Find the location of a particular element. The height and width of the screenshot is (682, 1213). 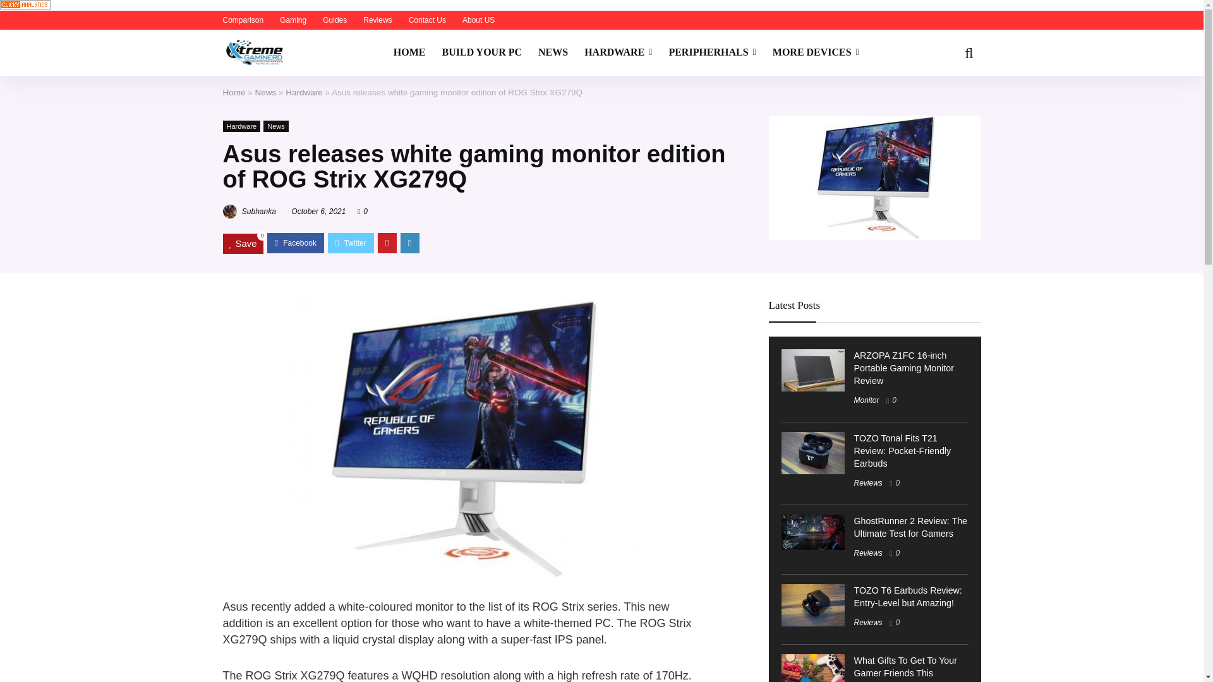

MORE DEVICES is located at coordinates (815, 52).